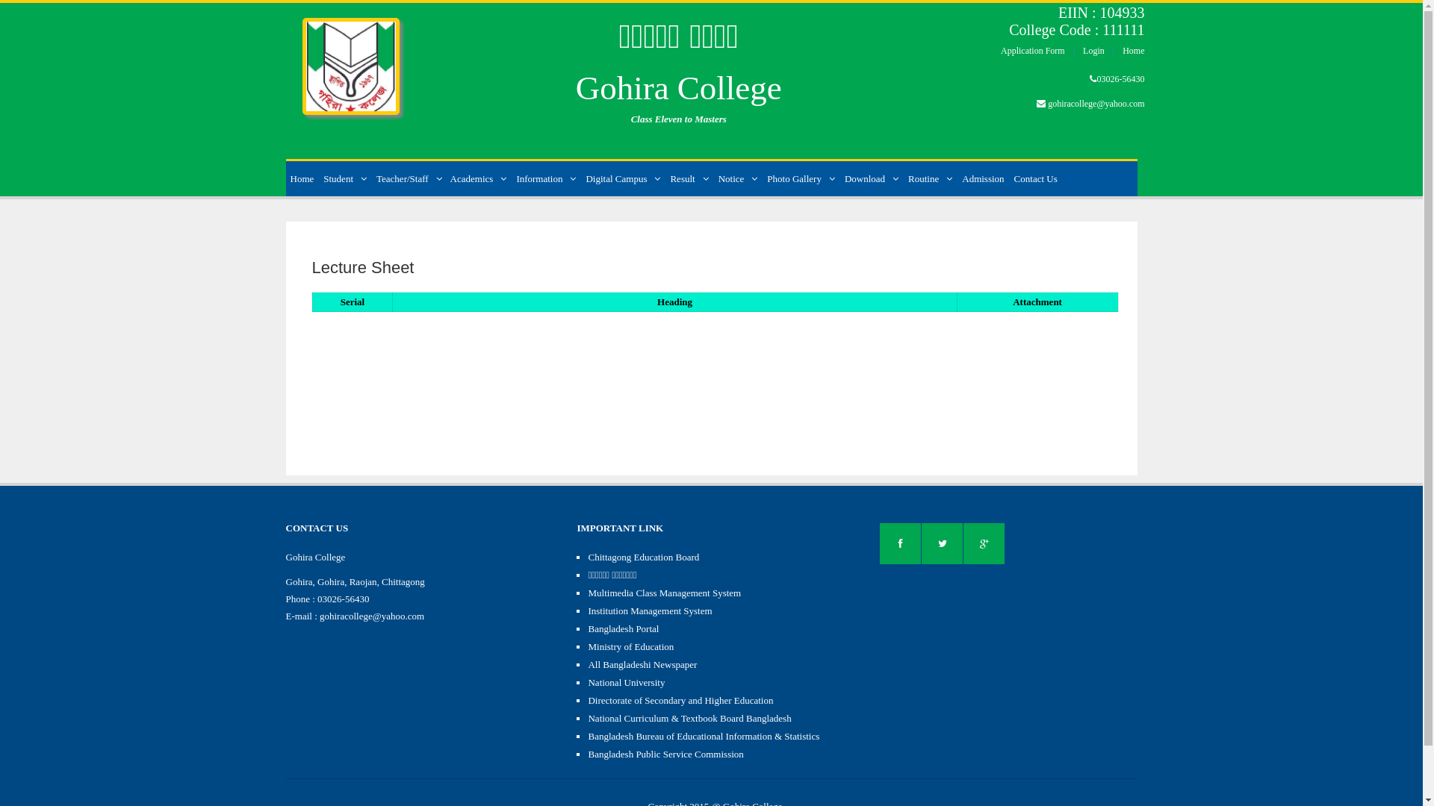  What do you see at coordinates (630, 646) in the screenshot?
I see `Ministry of Education` at bounding box center [630, 646].